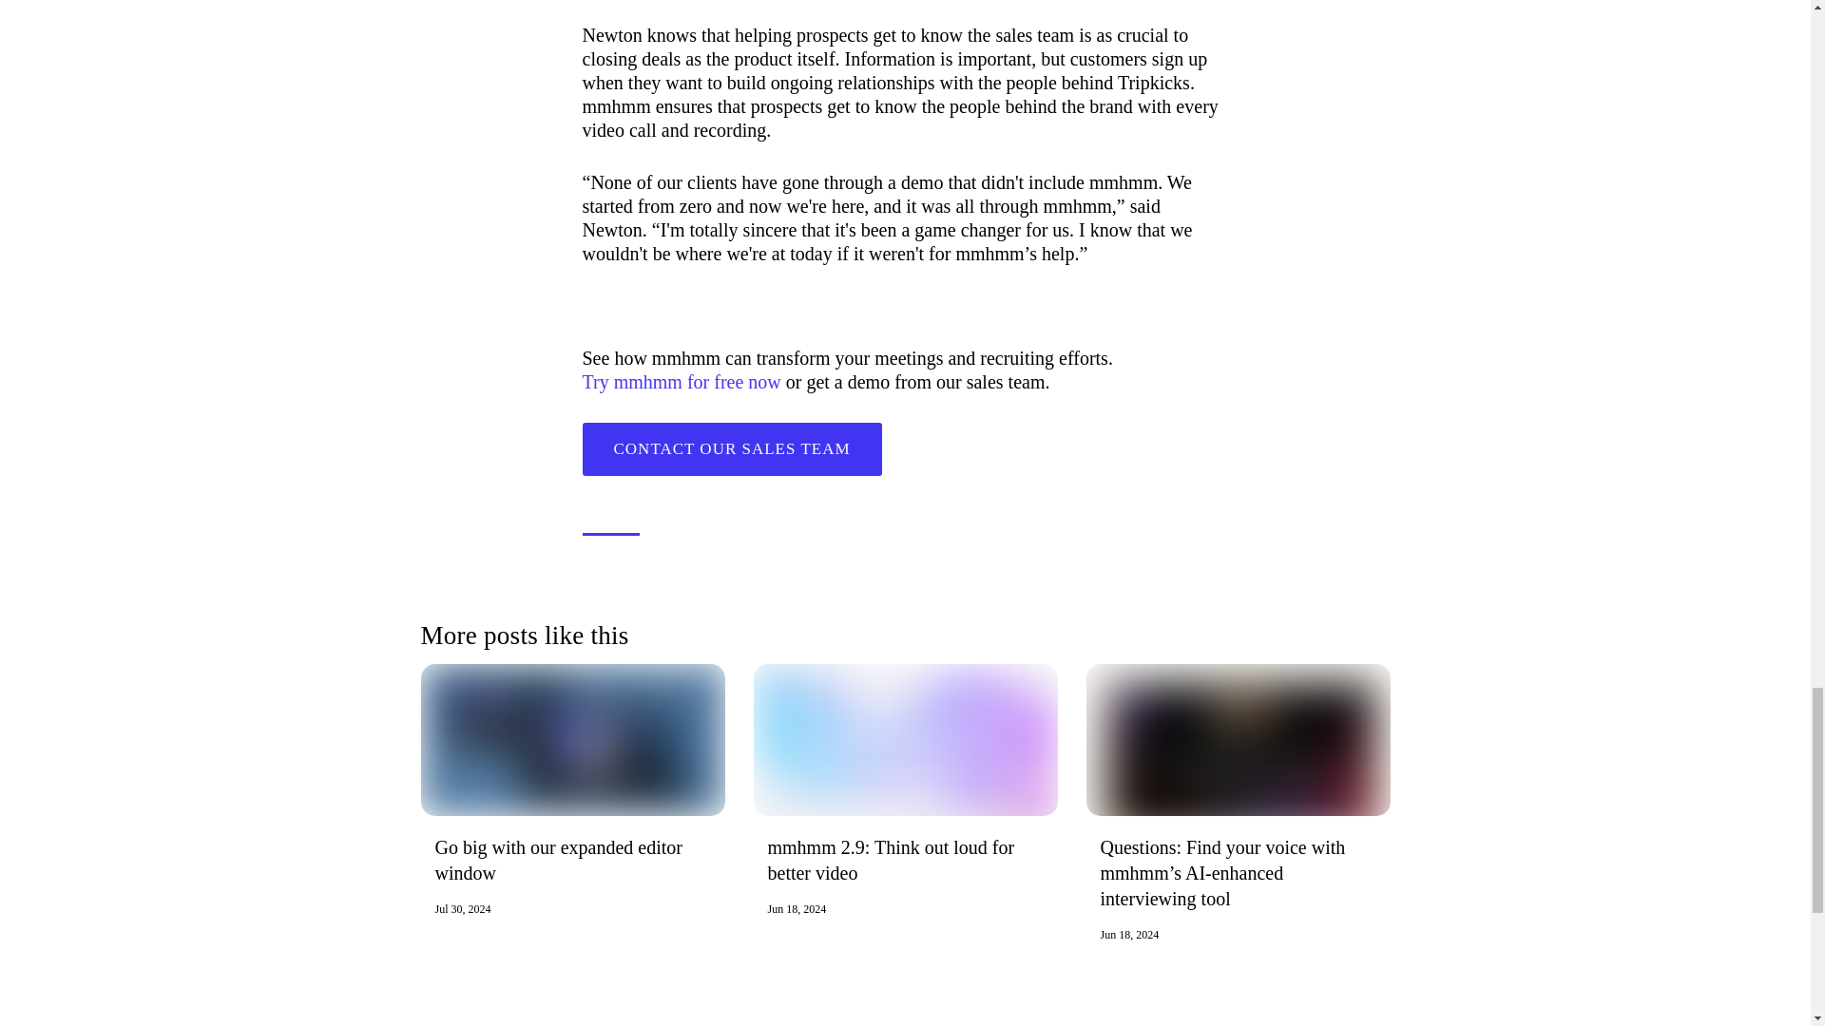 This screenshot has width=1825, height=1026. Describe the element at coordinates (732, 448) in the screenshot. I see `Try mmhmm for free now` at that location.